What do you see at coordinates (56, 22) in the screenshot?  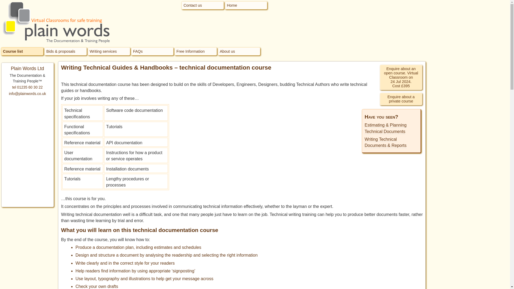 I see `Plain Words - the Documentation and Training People` at bounding box center [56, 22].